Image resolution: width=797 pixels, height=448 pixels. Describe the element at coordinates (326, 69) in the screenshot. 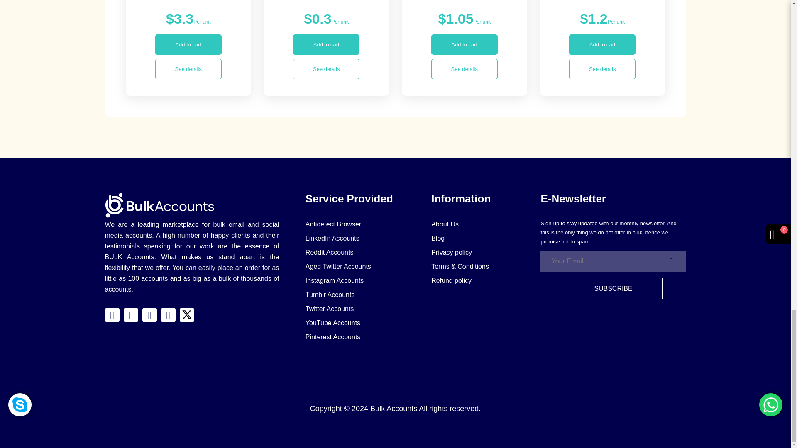

I see `See details` at that location.